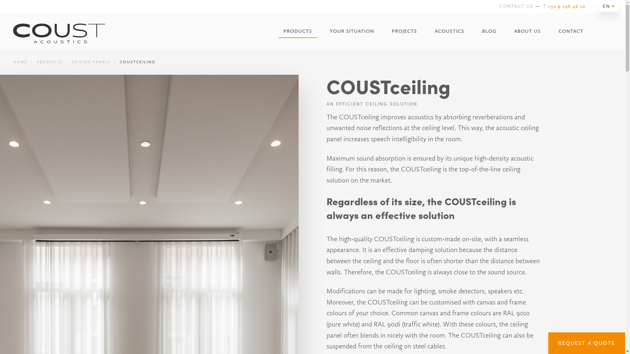 This screenshot has width=630, height=354. What do you see at coordinates (489, 31) in the screenshot?
I see `BLOG` at bounding box center [489, 31].